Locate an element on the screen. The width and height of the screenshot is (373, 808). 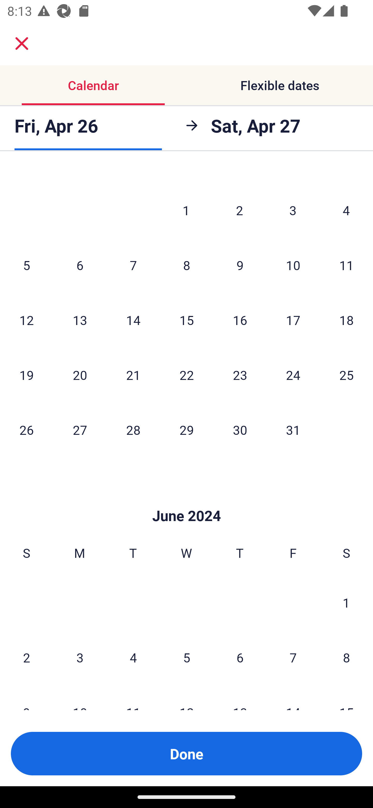
19 Sunday, May 19, 2024 is located at coordinates (26, 375).